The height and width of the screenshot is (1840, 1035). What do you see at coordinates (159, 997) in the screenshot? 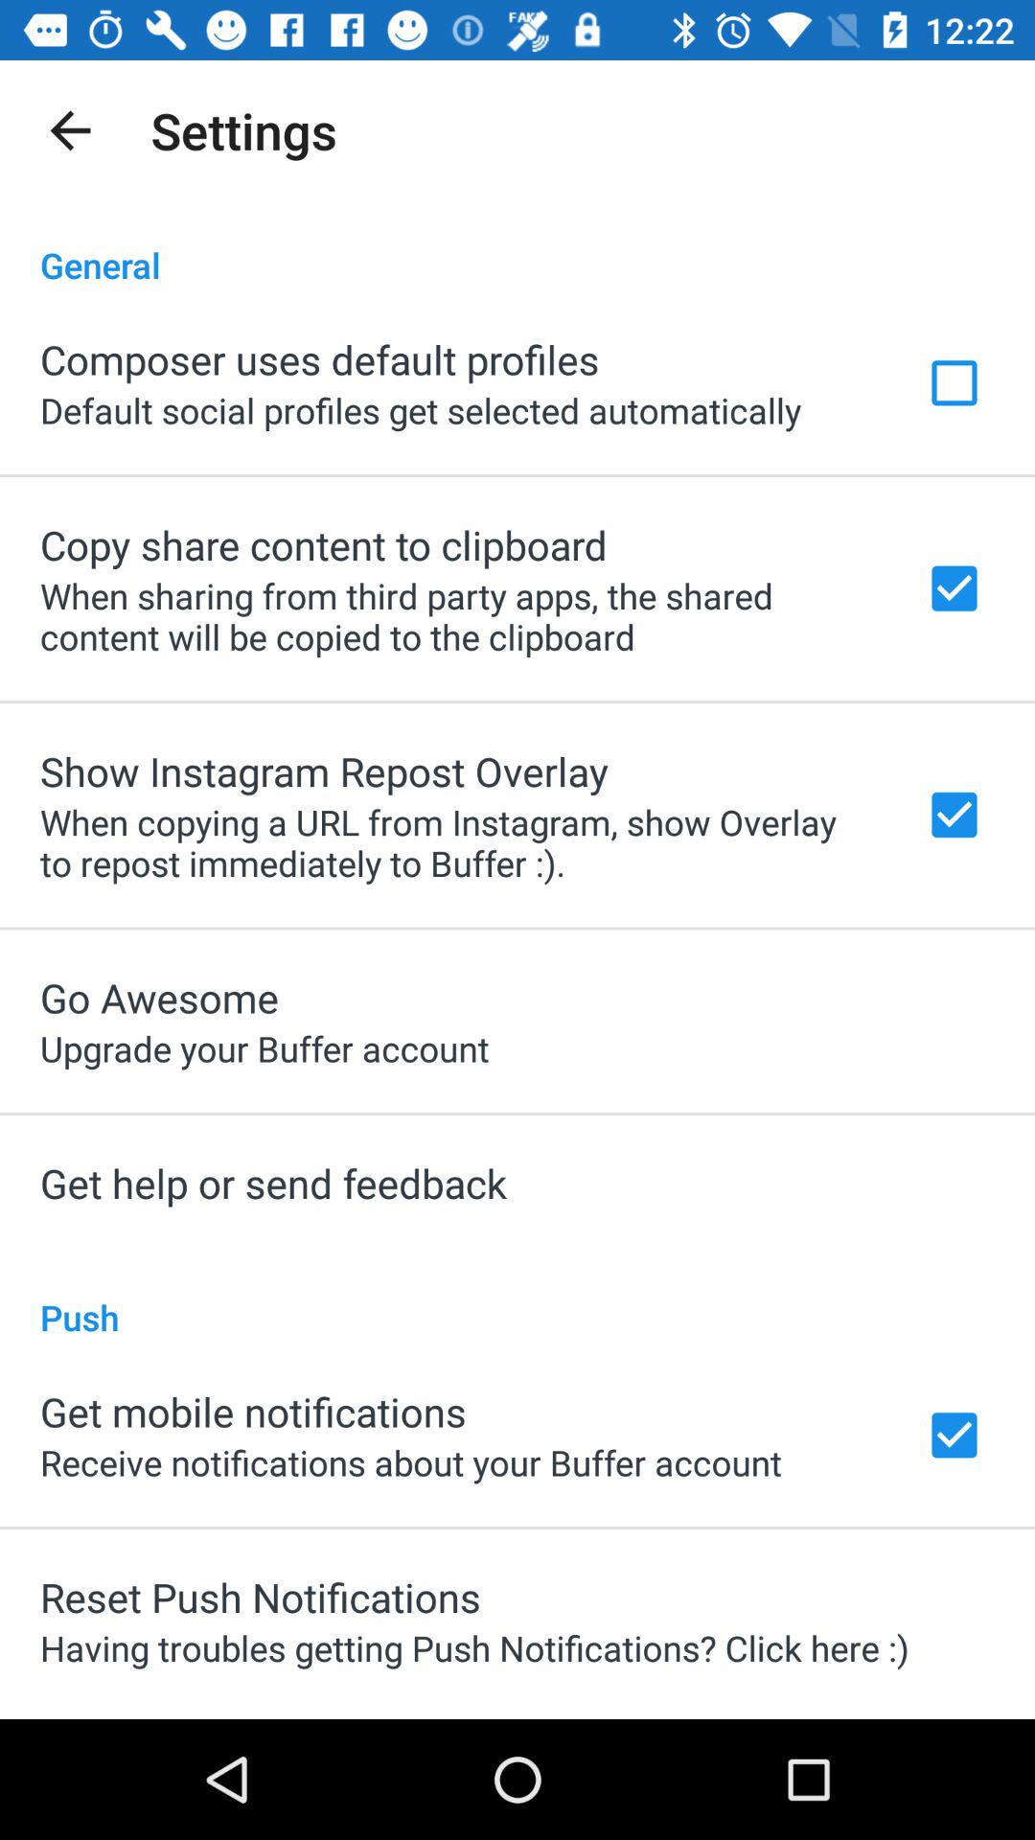
I see `open the go awesome app` at bounding box center [159, 997].